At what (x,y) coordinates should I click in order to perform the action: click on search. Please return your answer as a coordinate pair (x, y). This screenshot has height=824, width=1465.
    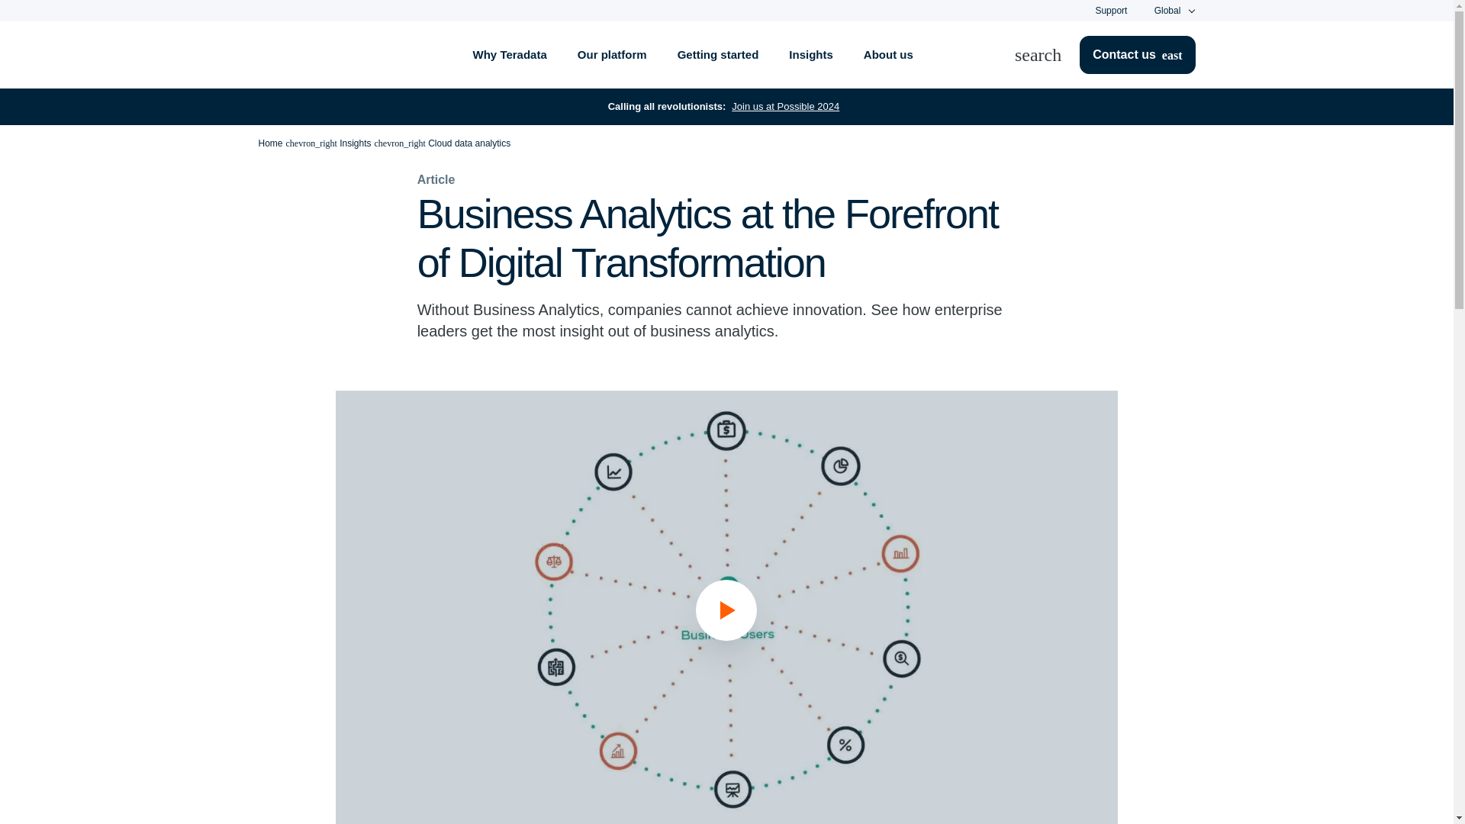
    Looking at the image, I should click on (1047, 55).